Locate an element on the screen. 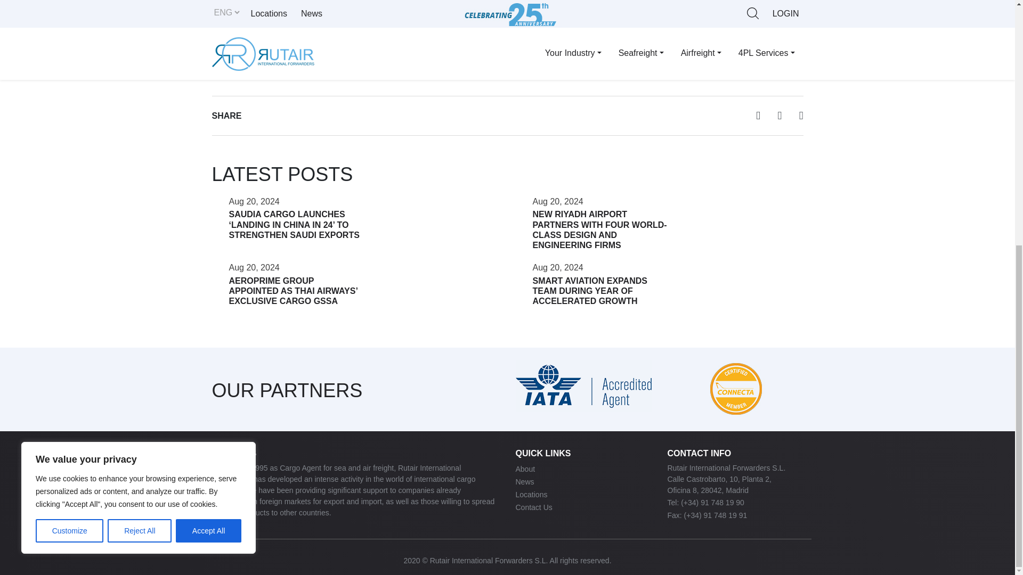 The image size is (1023, 575). Accept All is located at coordinates (209, 106).